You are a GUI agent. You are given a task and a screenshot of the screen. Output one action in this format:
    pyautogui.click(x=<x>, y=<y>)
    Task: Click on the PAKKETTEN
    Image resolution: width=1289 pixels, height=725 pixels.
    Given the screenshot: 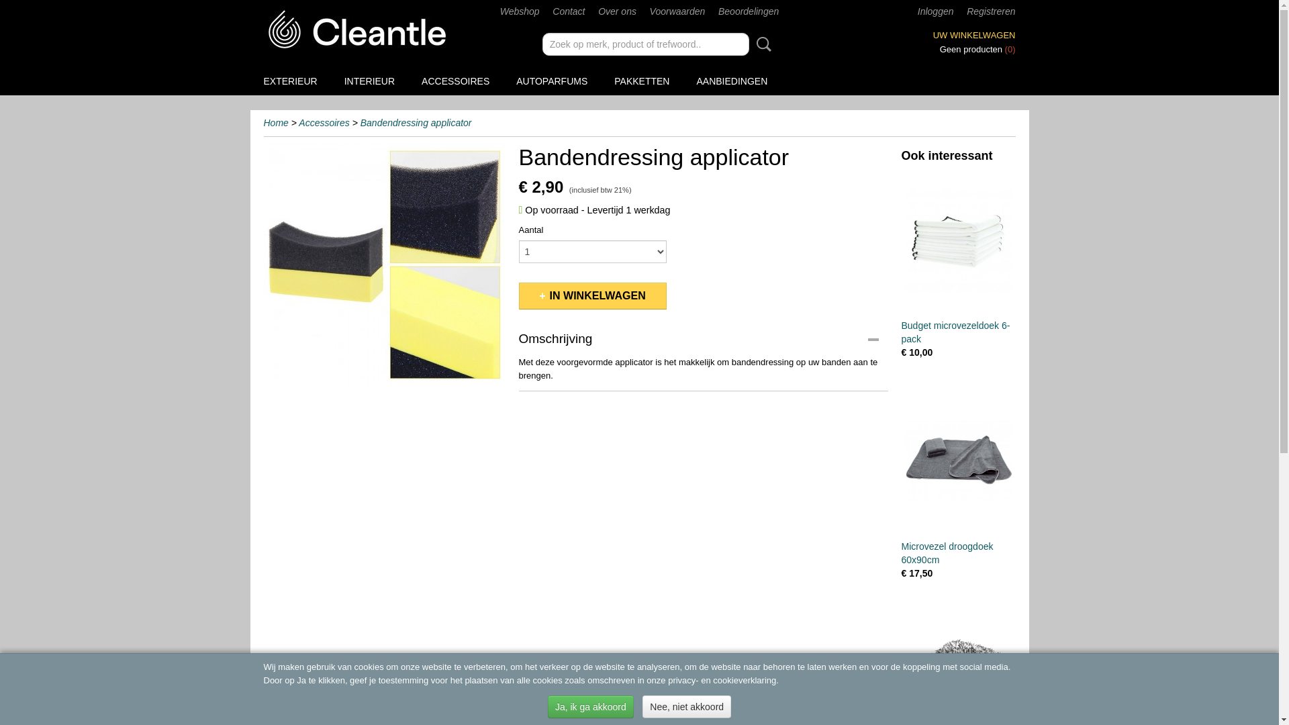 What is the action you would take?
    pyautogui.click(x=642, y=81)
    